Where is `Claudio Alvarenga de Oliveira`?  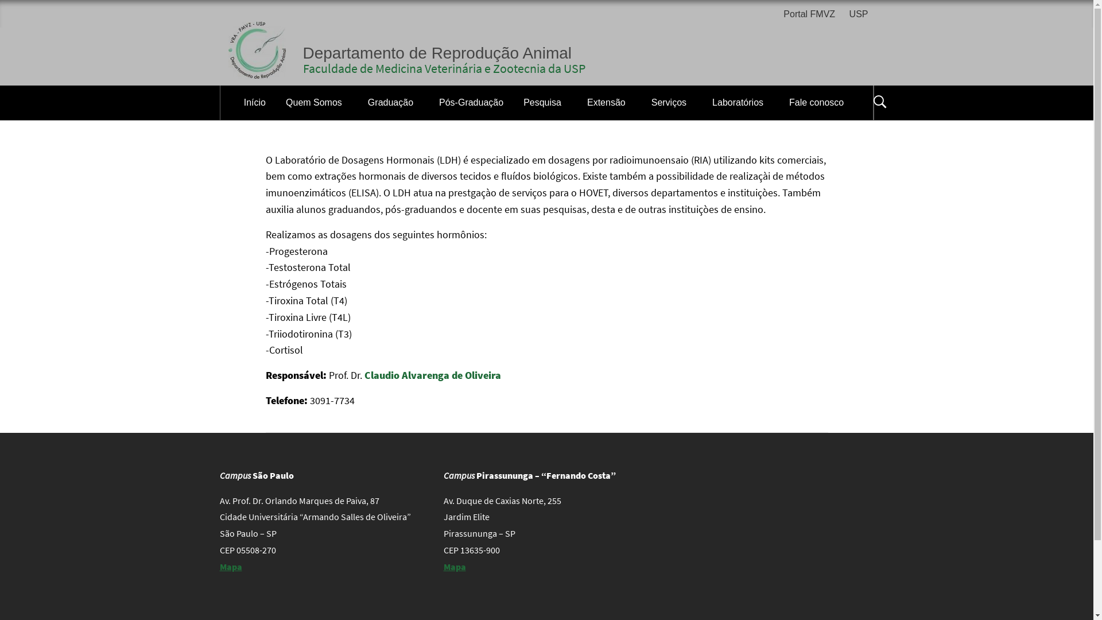 Claudio Alvarenga de Oliveira is located at coordinates (432, 375).